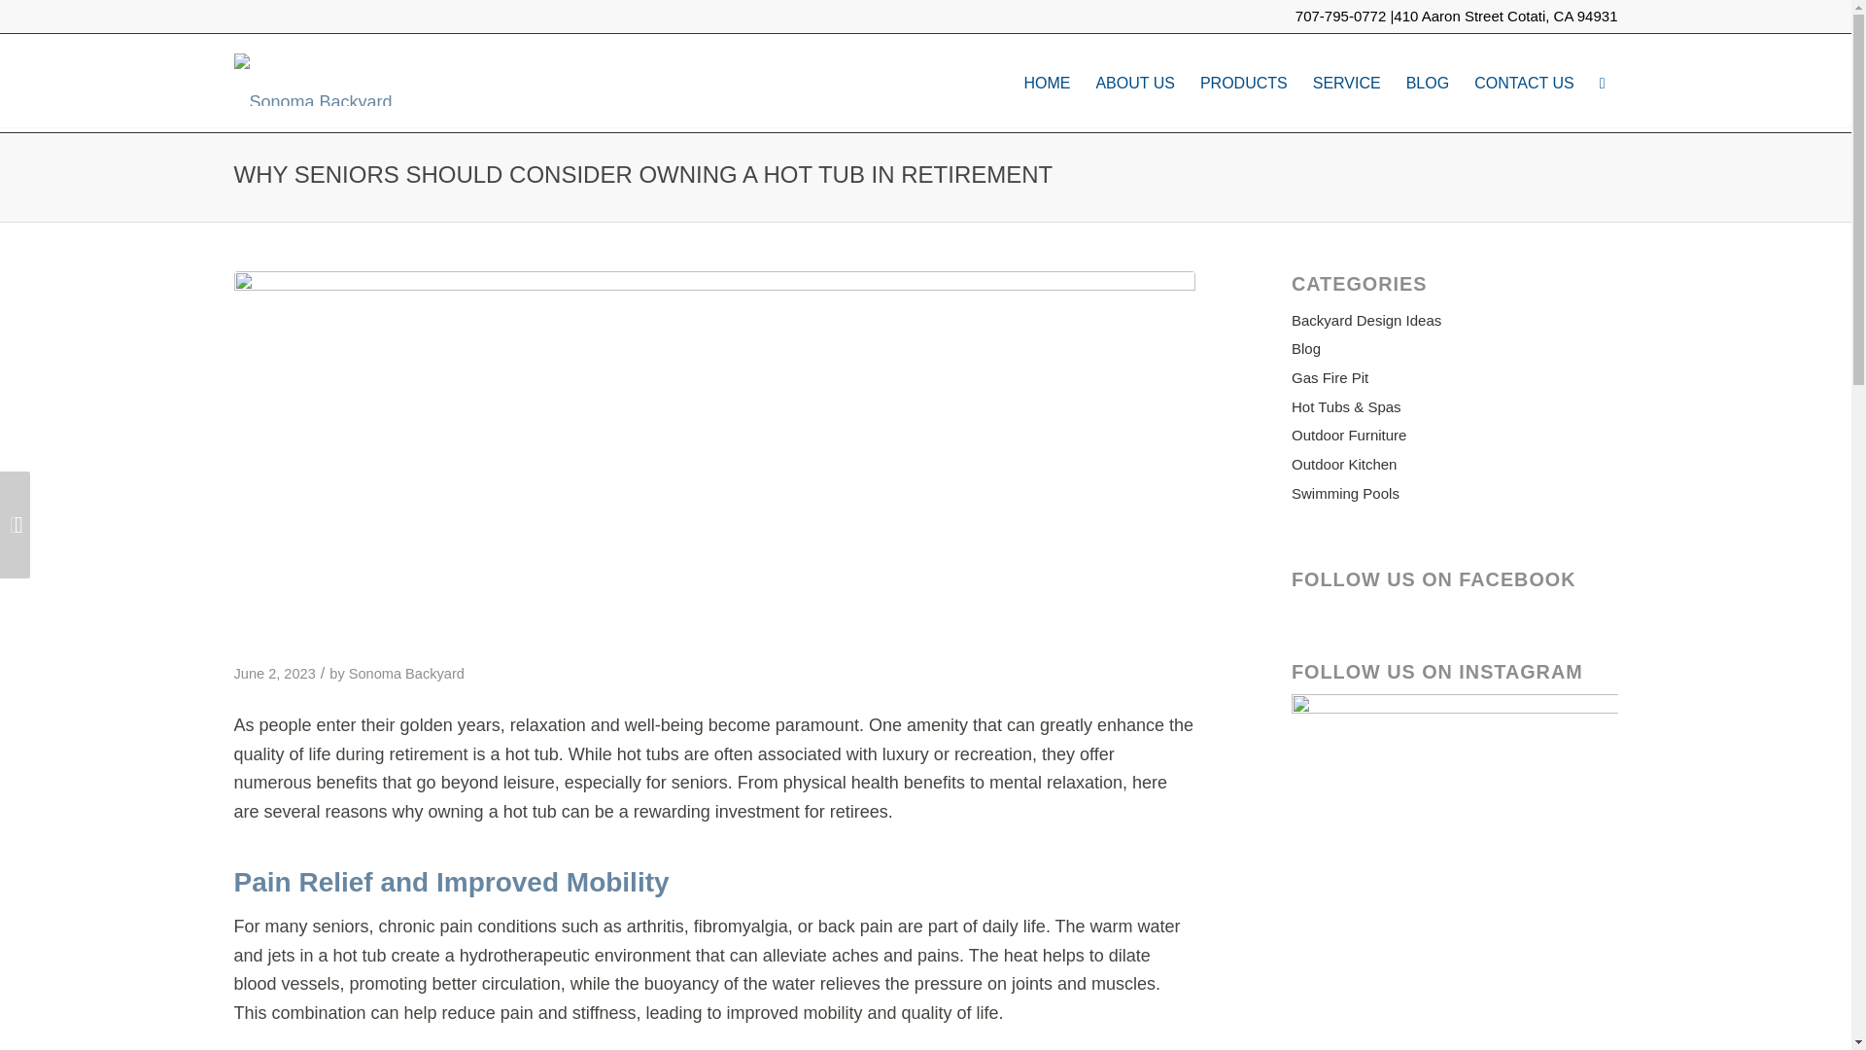 The image size is (1866, 1050). I want to click on ABOUT US, so click(1134, 83).